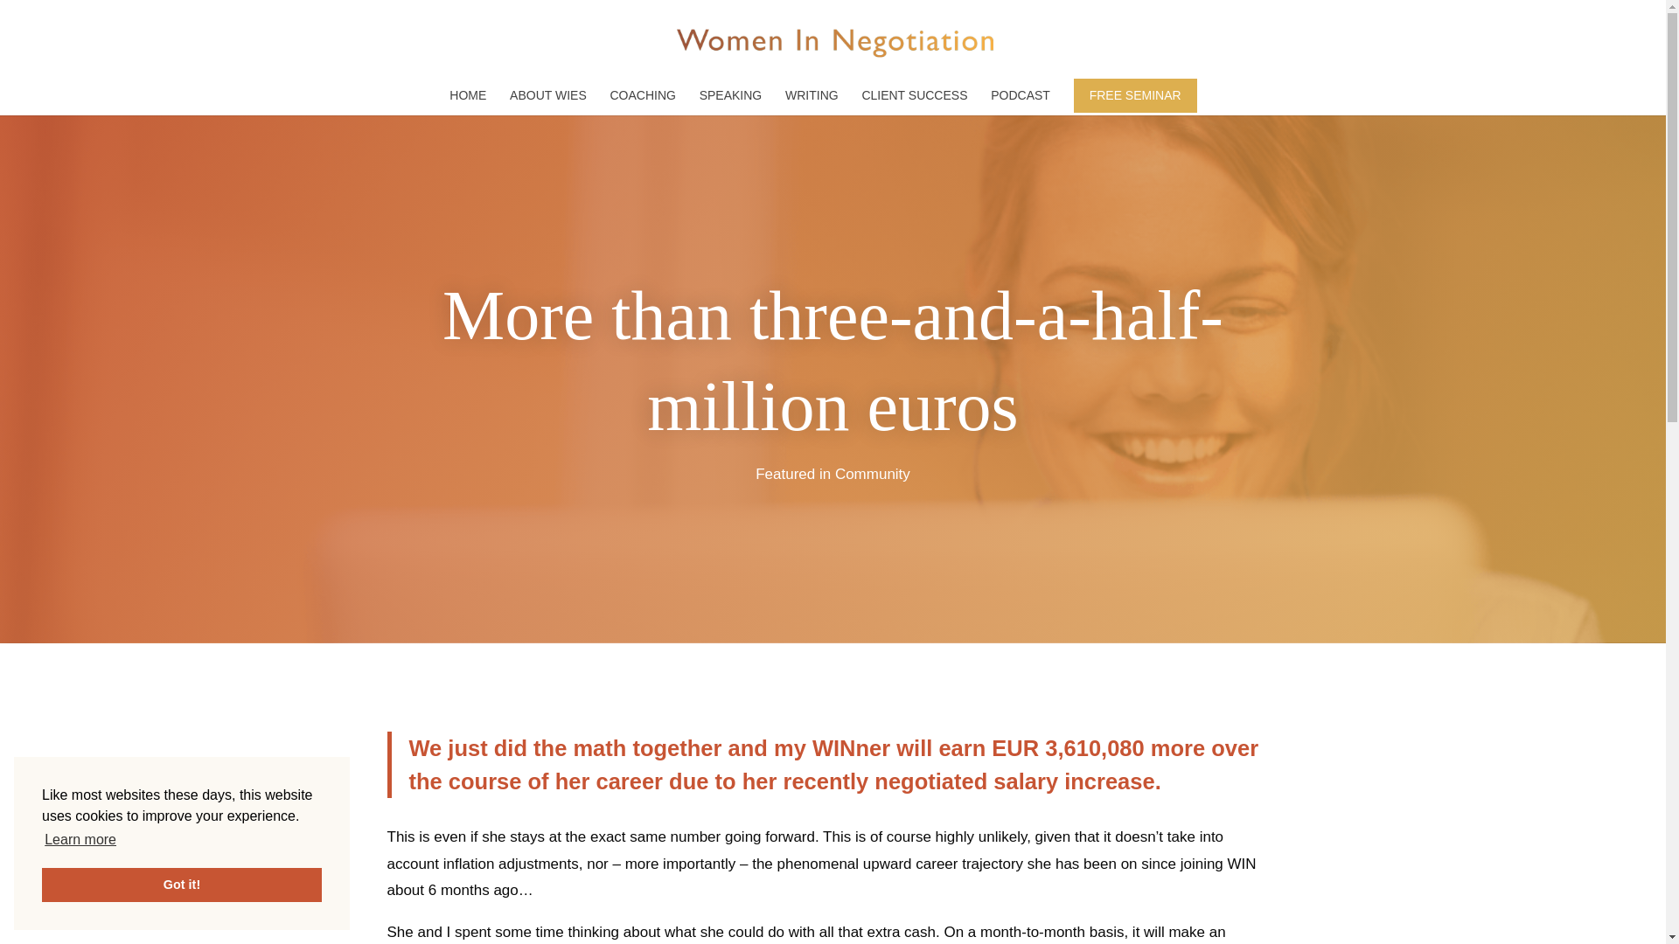 The image size is (1679, 944). Describe the element at coordinates (731, 101) in the screenshot. I see `SPEAKING` at that location.